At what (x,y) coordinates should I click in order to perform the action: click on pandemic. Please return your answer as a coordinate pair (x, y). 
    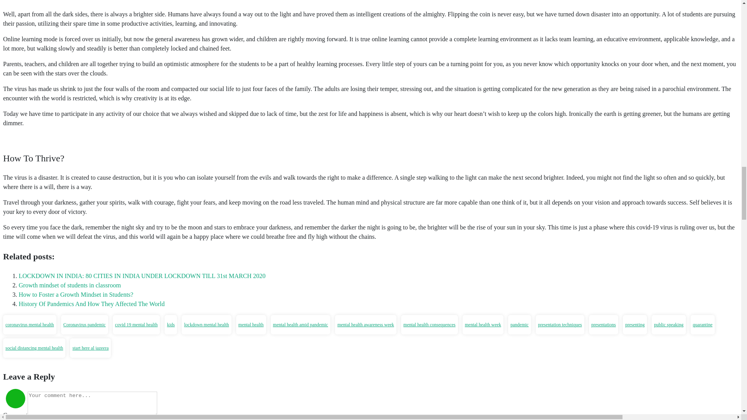
    Looking at the image, I should click on (519, 324).